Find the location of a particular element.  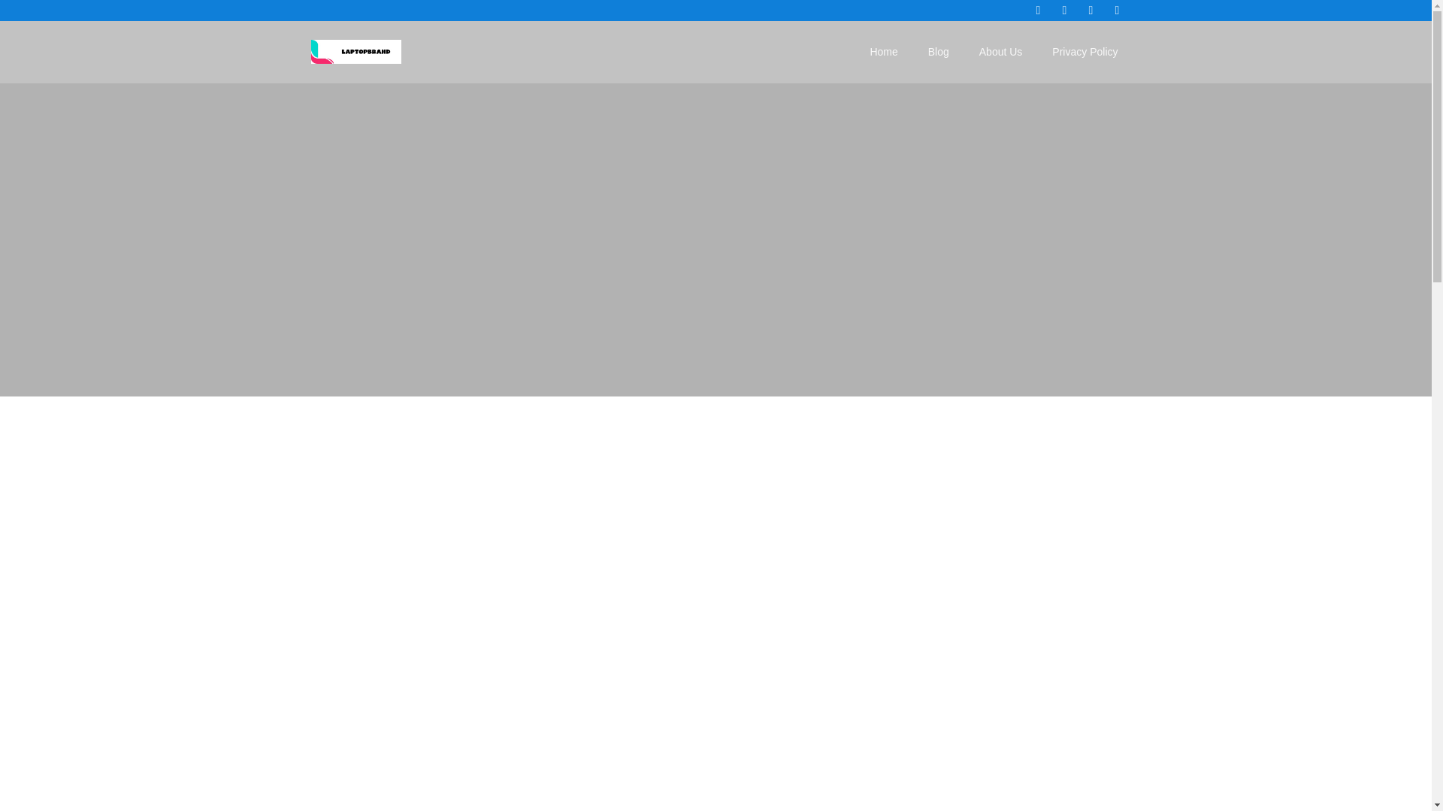

Privacy Policy is located at coordinates (1085, 53).